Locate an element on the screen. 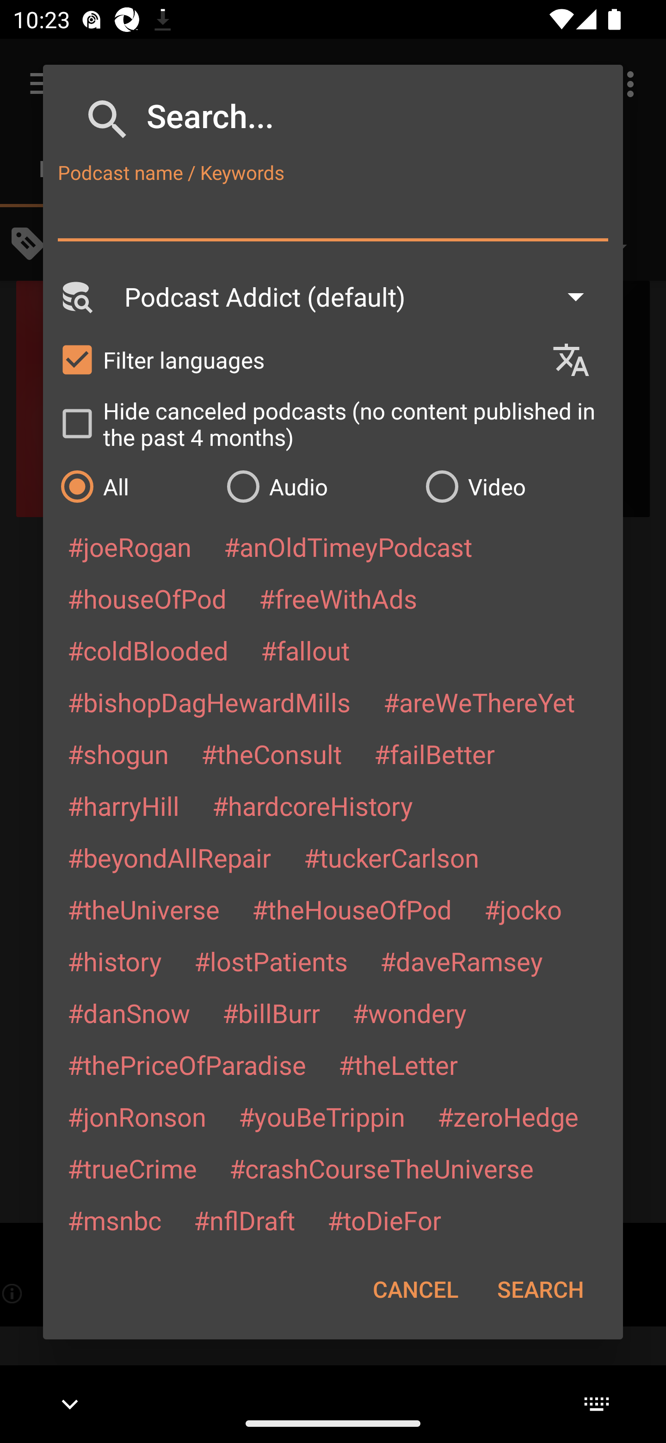 The height and width of the screenshot is (1443, 666). #joeRogan is located at coordinates (129, 547).